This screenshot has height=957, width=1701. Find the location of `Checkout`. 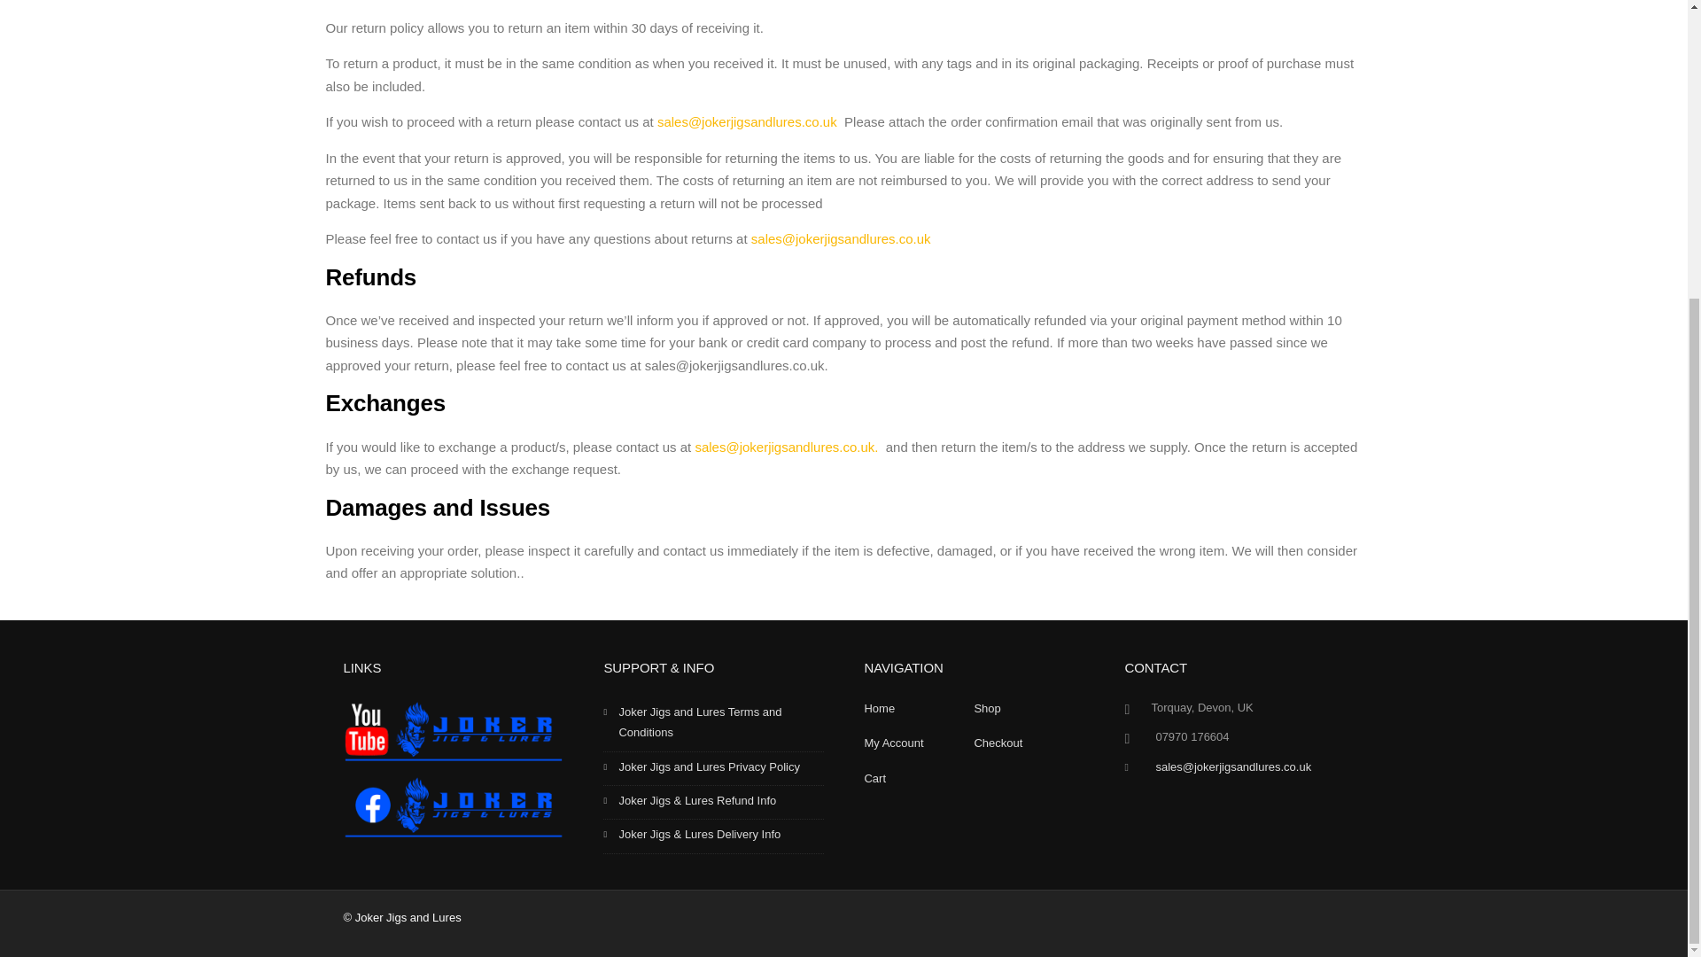

Checkout is located at coordinates (998, 743).